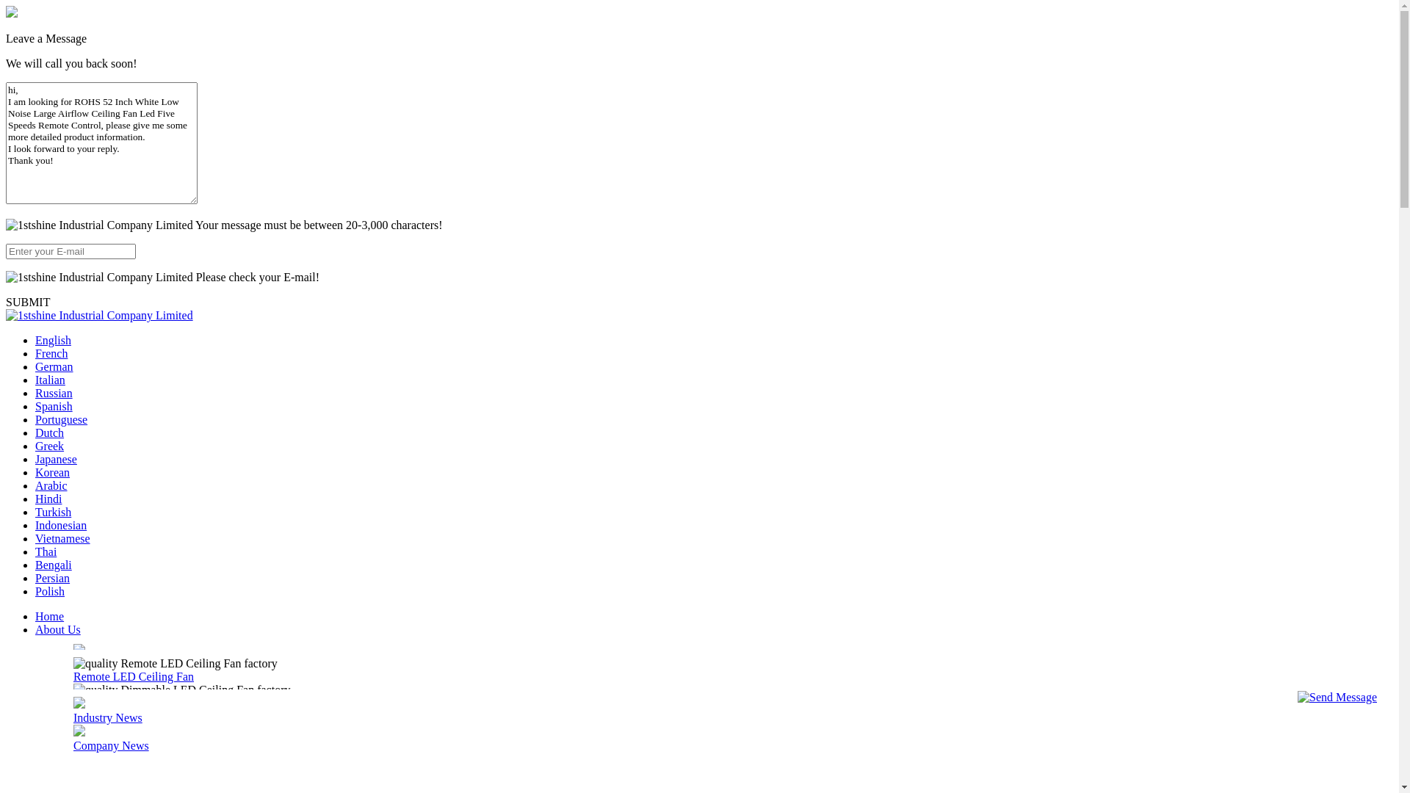 This screenshot has width=1410, height=793. What do you see at coordinates (140, 399) in the screenshot?
I see `Dimmable LED Ceiling Fan` at bounding box center [140, 399].